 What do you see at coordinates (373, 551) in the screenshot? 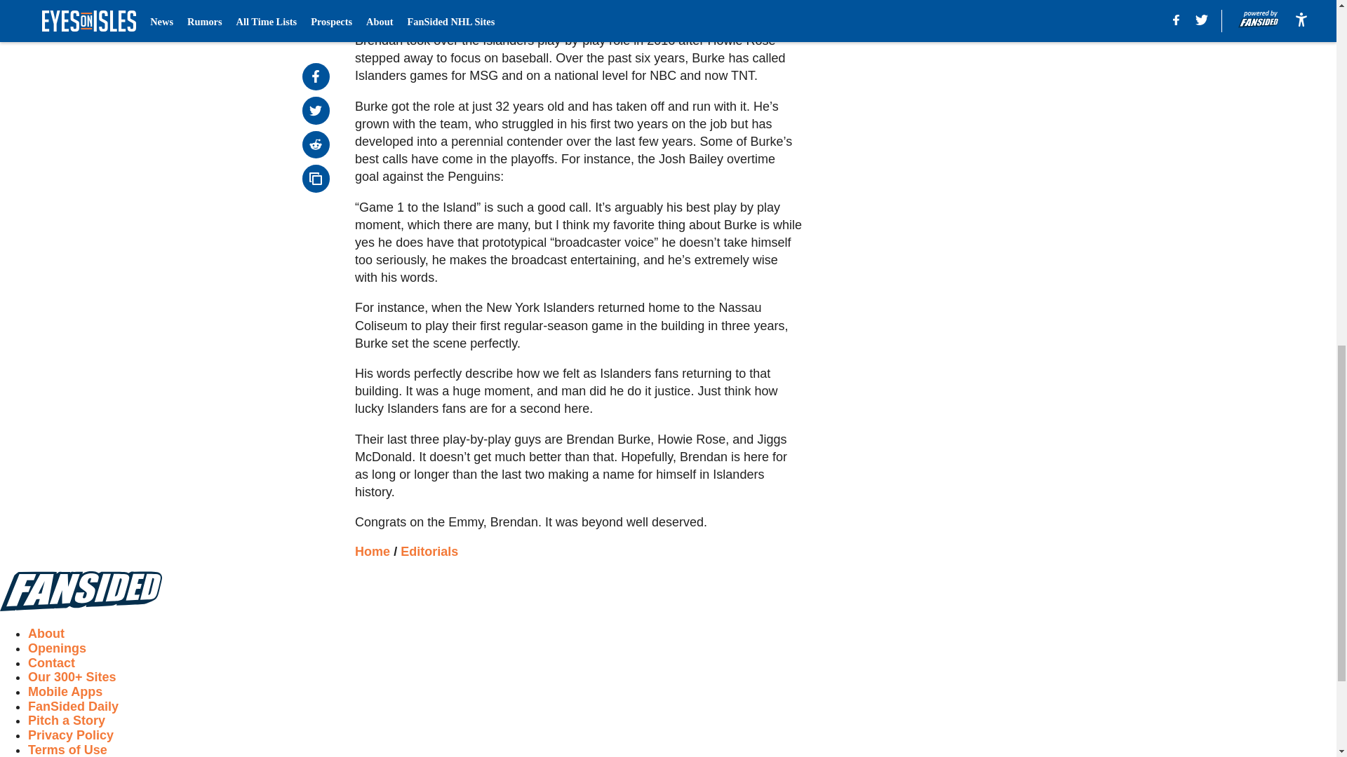
I see `Home` at bounding box center [373, 551].